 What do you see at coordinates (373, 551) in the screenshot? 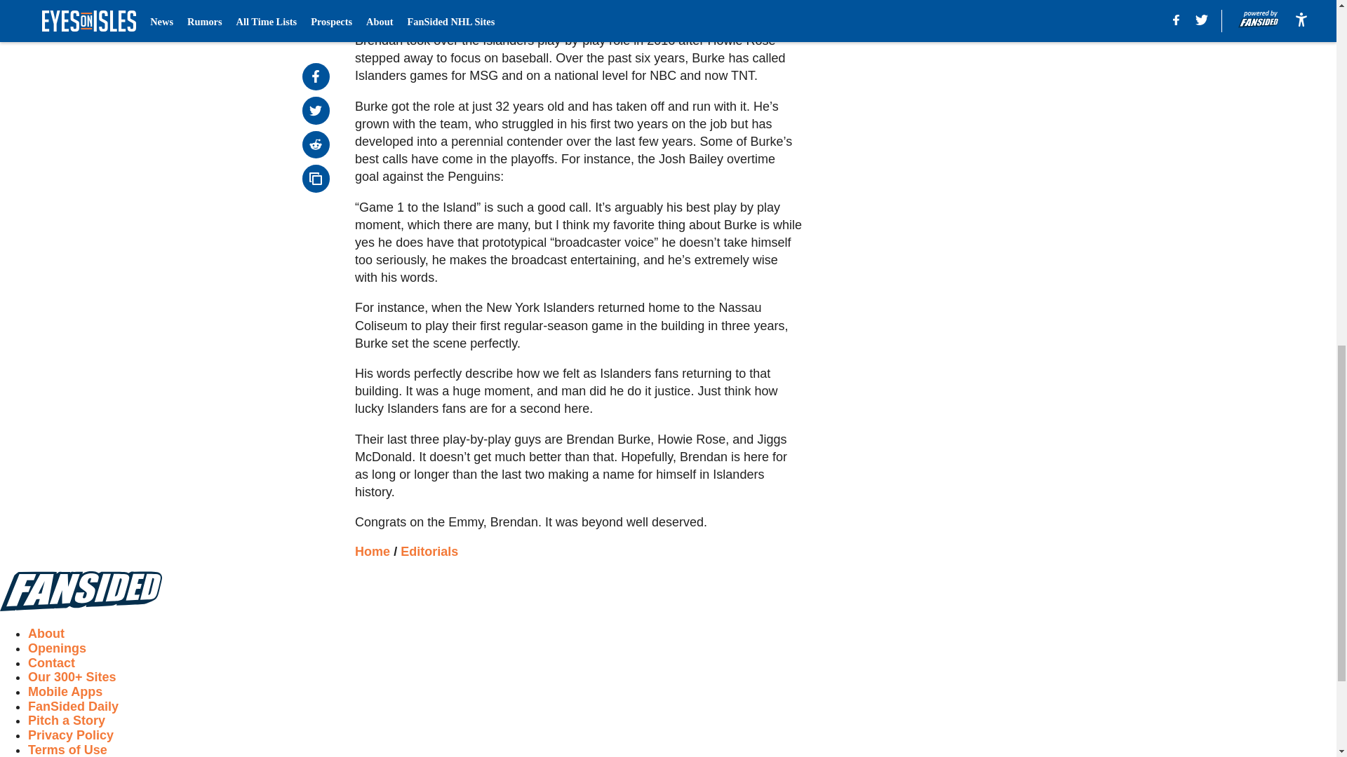
I see `Home` at bounding box center [373, 551].